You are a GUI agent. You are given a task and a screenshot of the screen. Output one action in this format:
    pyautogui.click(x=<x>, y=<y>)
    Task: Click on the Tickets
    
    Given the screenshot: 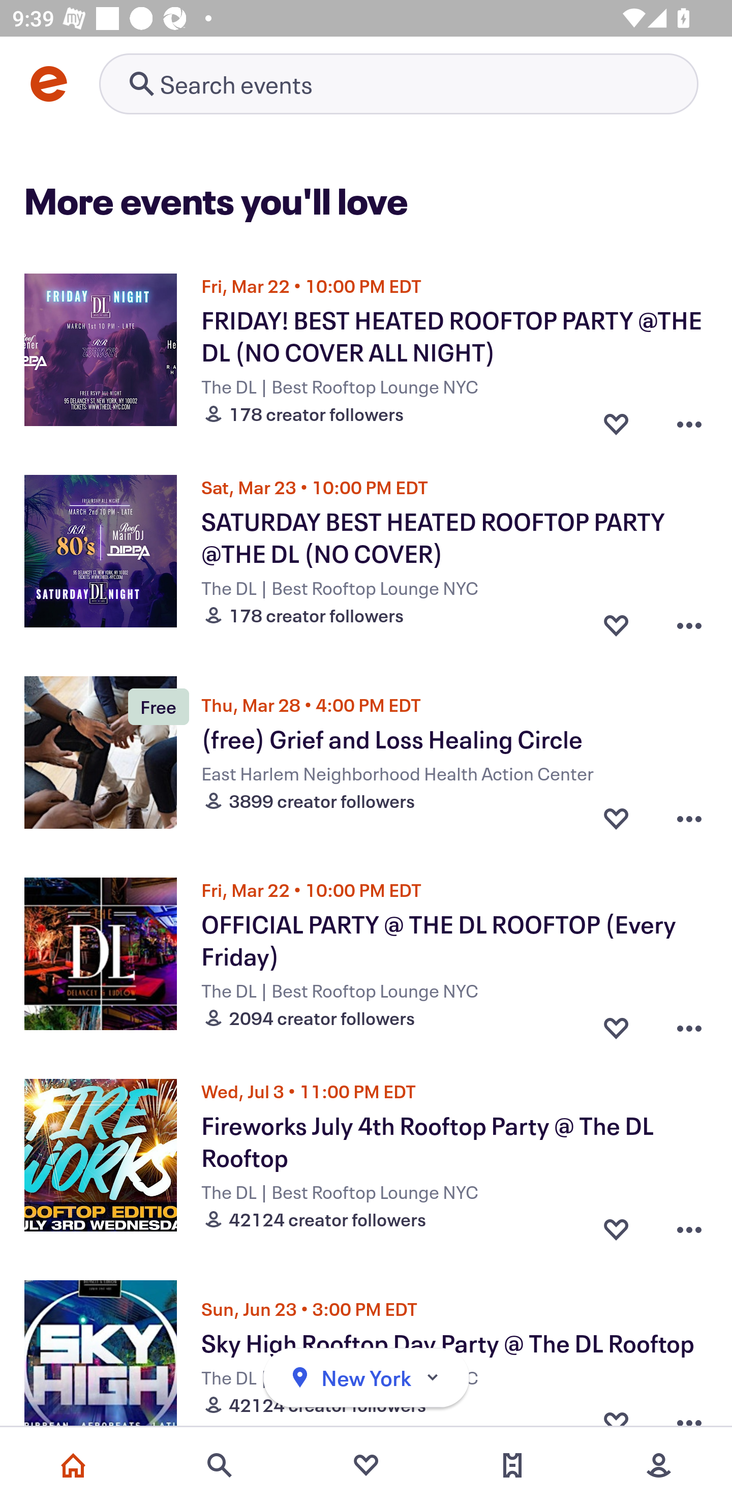 What is the action you would take?
    pyautogui.click(x=512, y=1465)
    